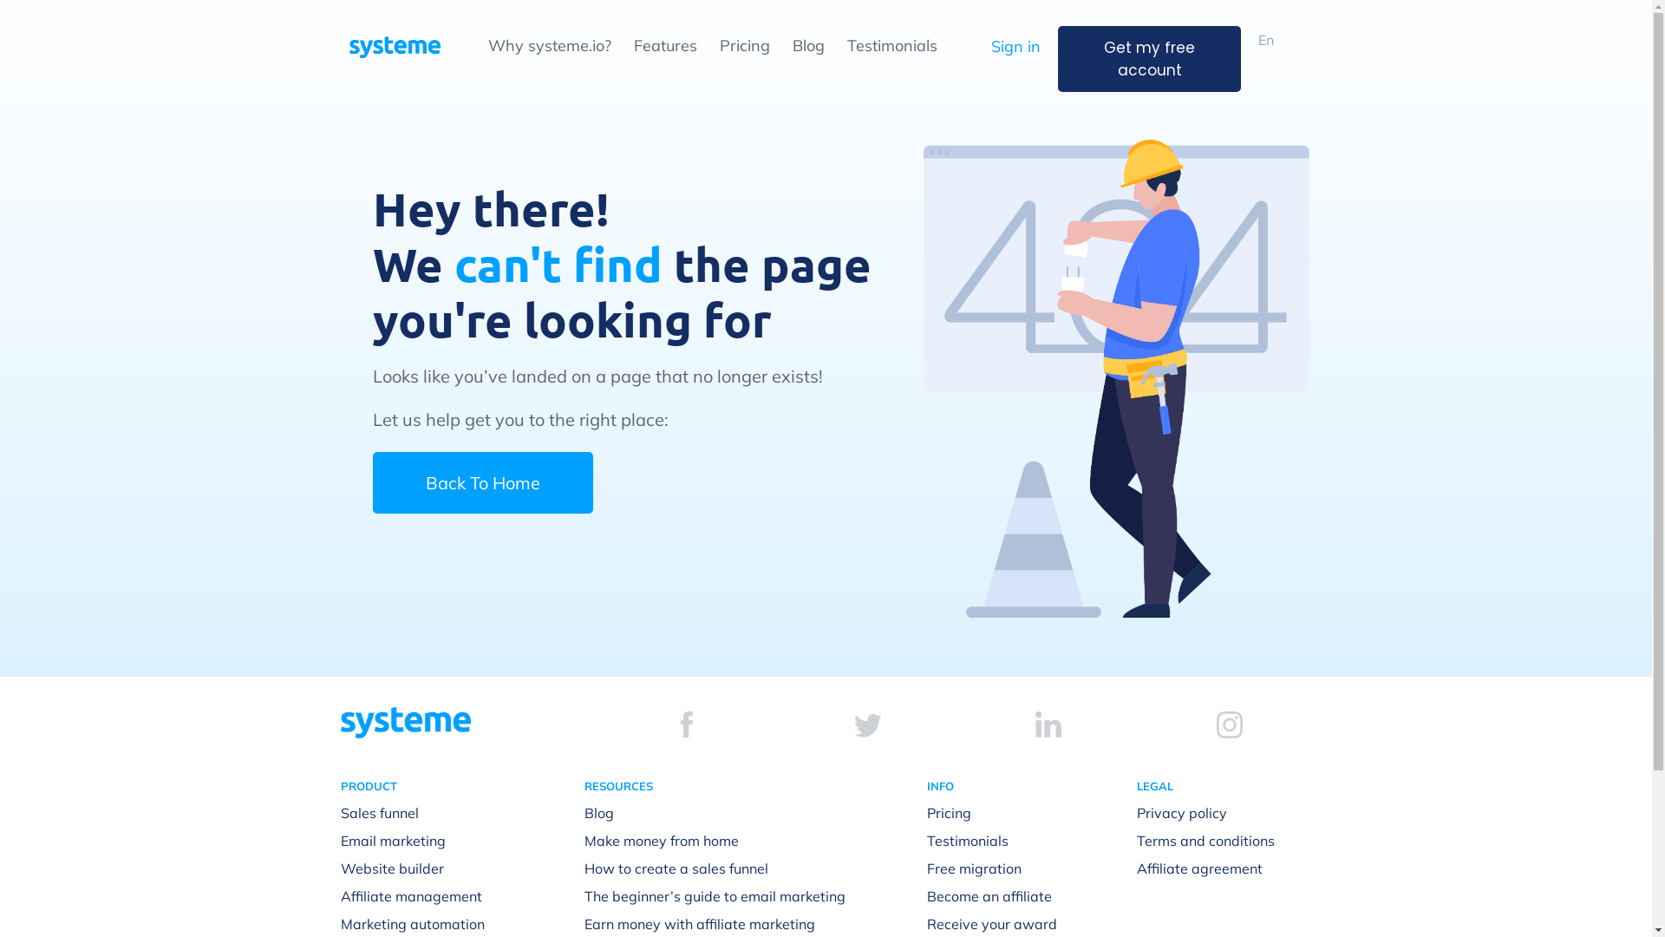 Image resolution: width=1665 pixels, height=937 pixels. I want to click on Website builder, so click(392, 868).